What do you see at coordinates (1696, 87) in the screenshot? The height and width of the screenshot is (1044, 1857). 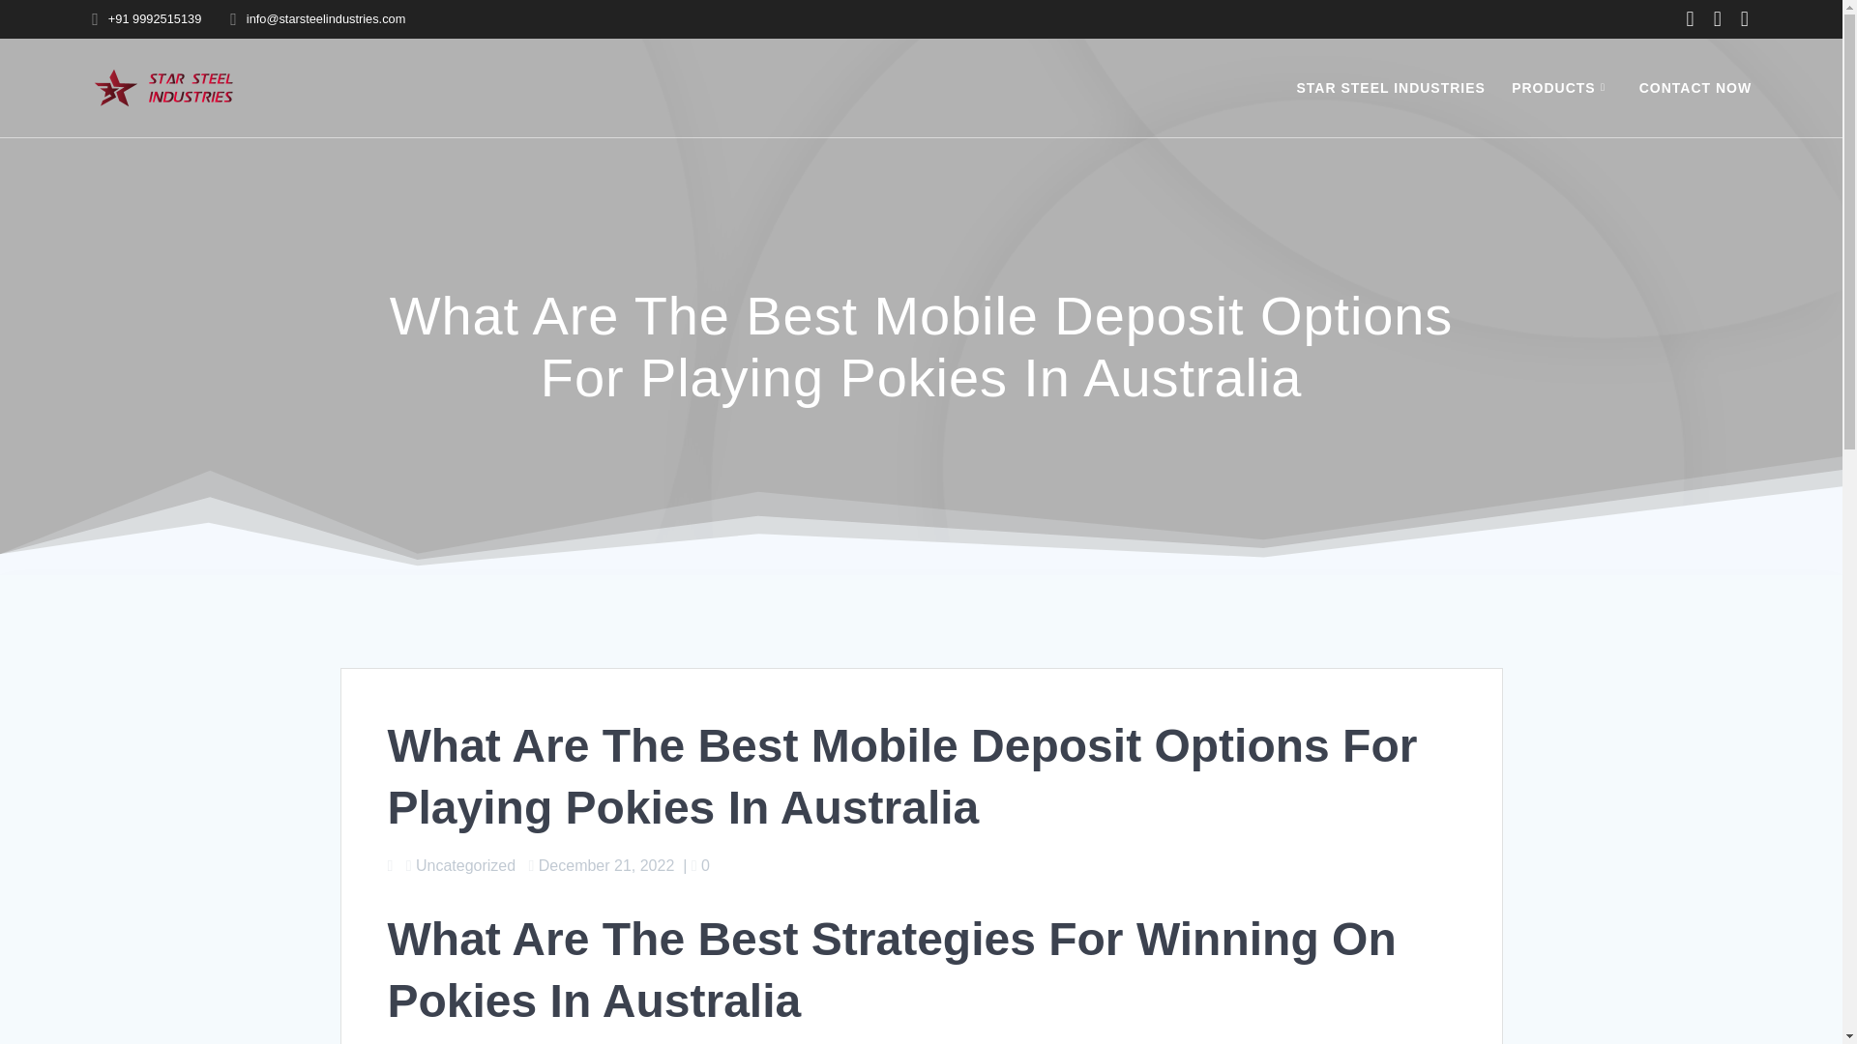 I see `CONTACT NOW` at bounding box center [1696, 87].